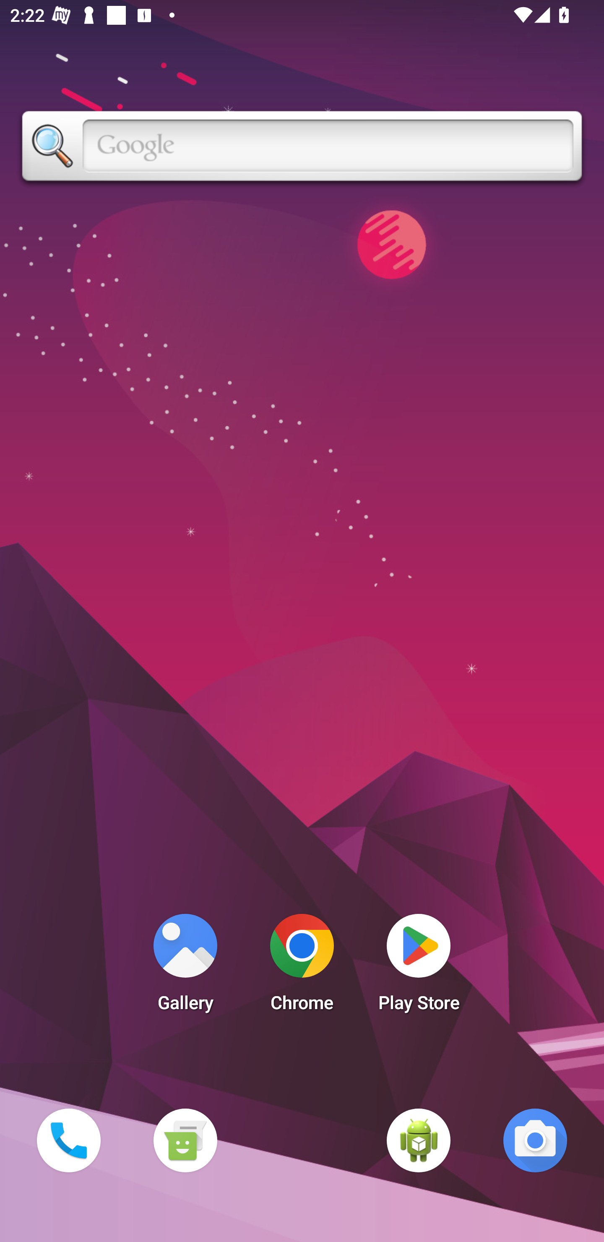 This screenshot has width=604, height=1242. What do you see at coordinates (535, 1140) in the screenshot?
I see `Camera` at bounding box center [535, 1140].